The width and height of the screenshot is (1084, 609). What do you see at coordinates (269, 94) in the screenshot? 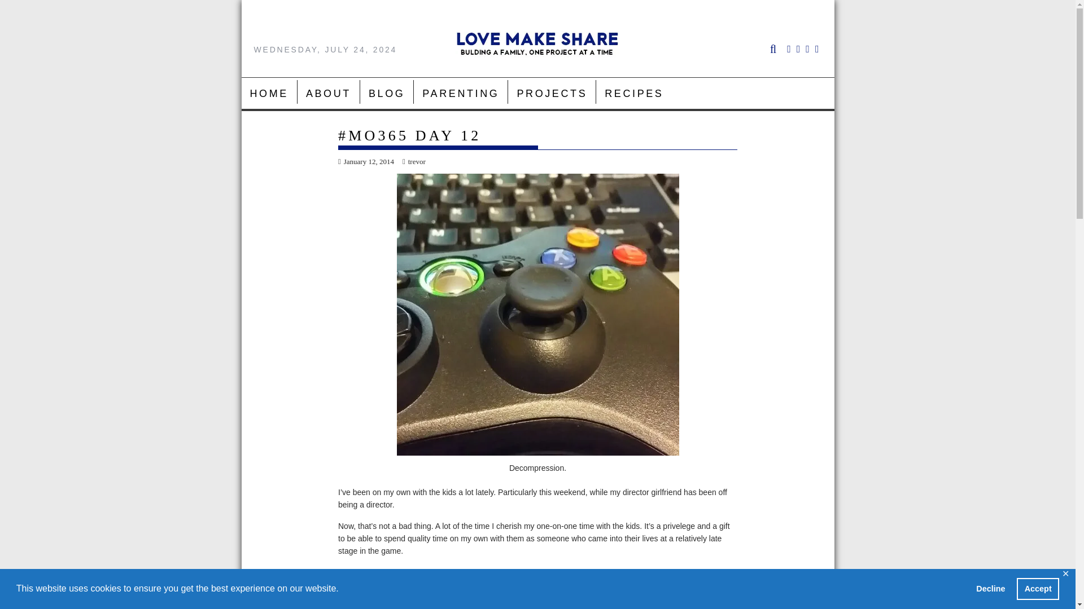
I see `HOME` at bounding box center [269, 94].